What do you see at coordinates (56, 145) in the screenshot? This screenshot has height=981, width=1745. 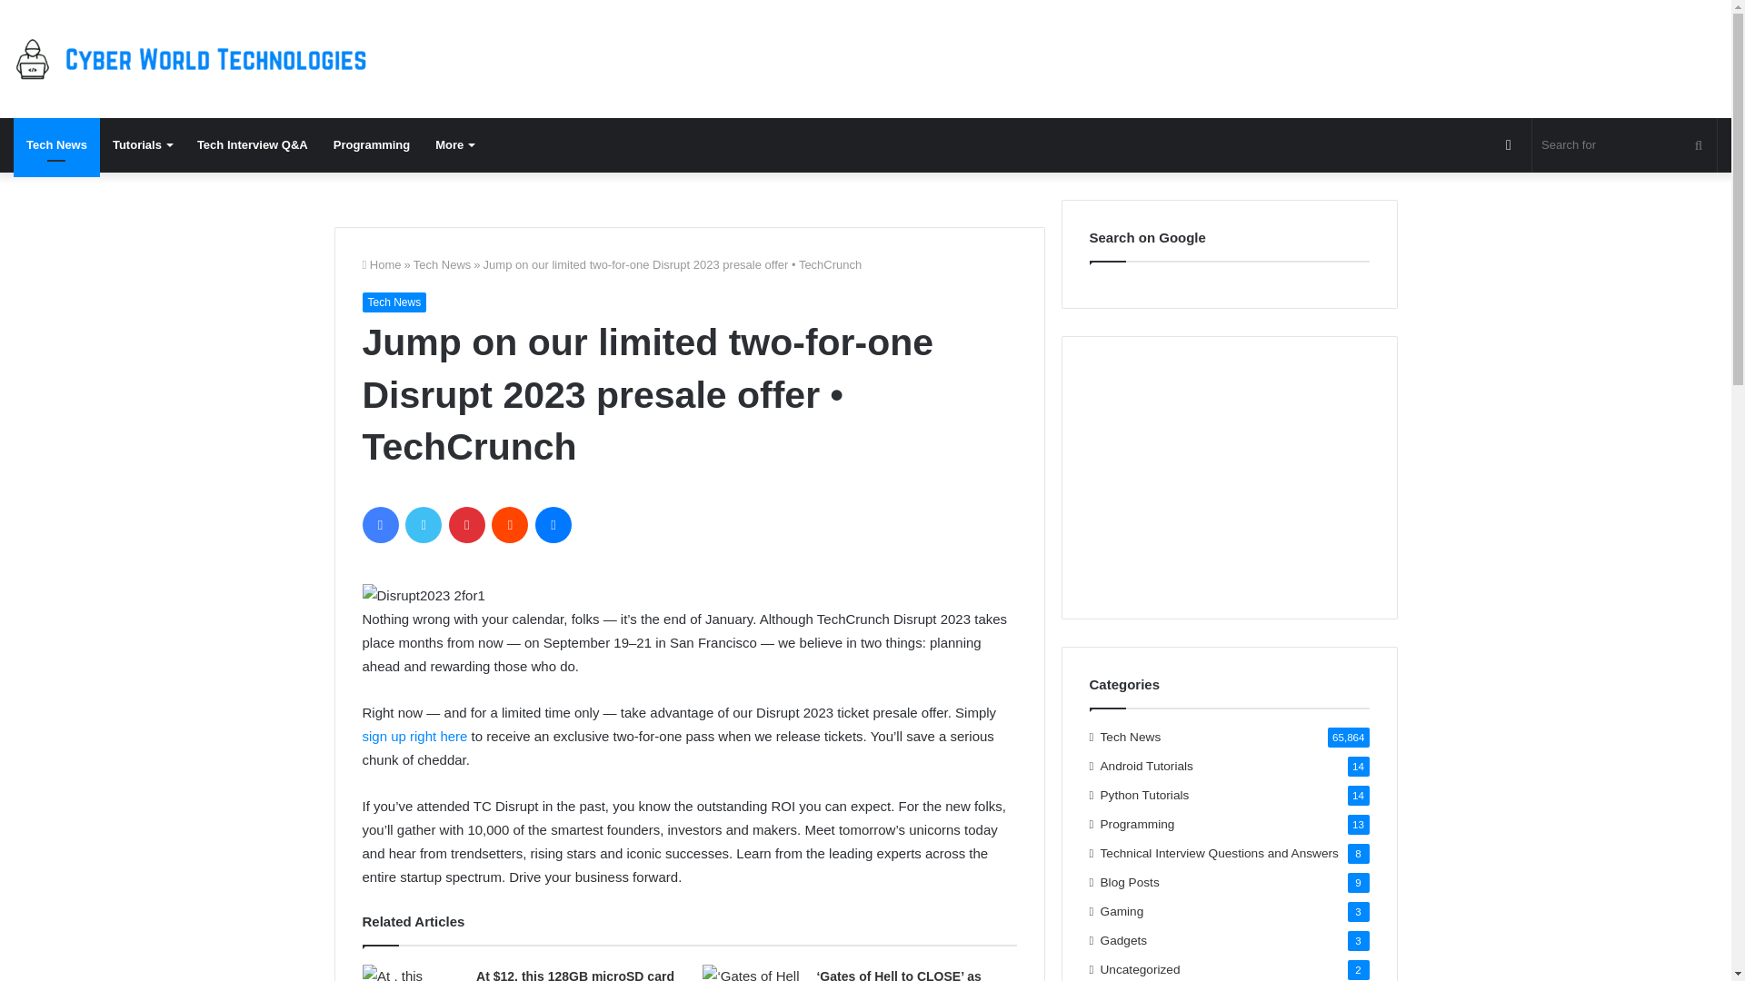 I see `Tech News` at bounding box center [56, 145].